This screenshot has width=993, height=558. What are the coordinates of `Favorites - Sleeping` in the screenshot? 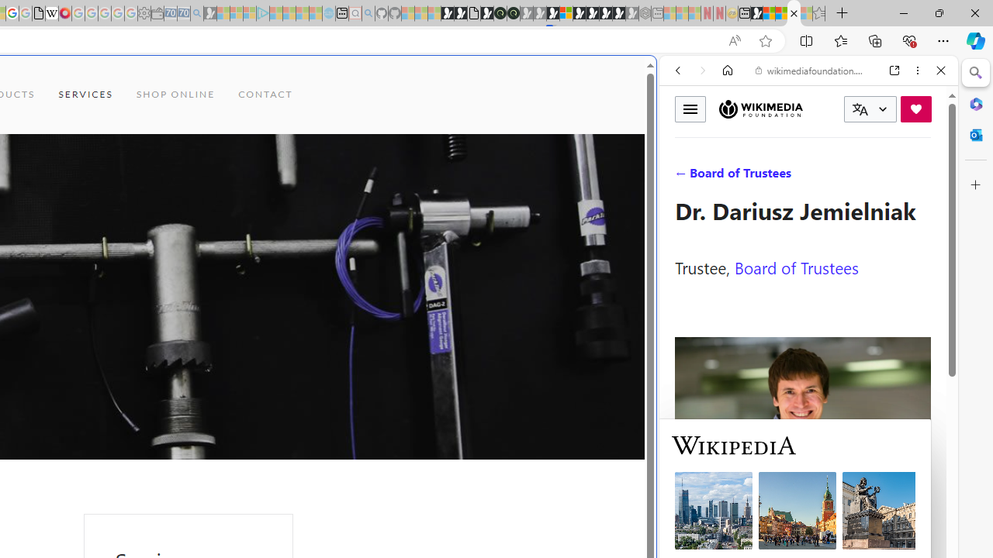 It's located at (819, 14).